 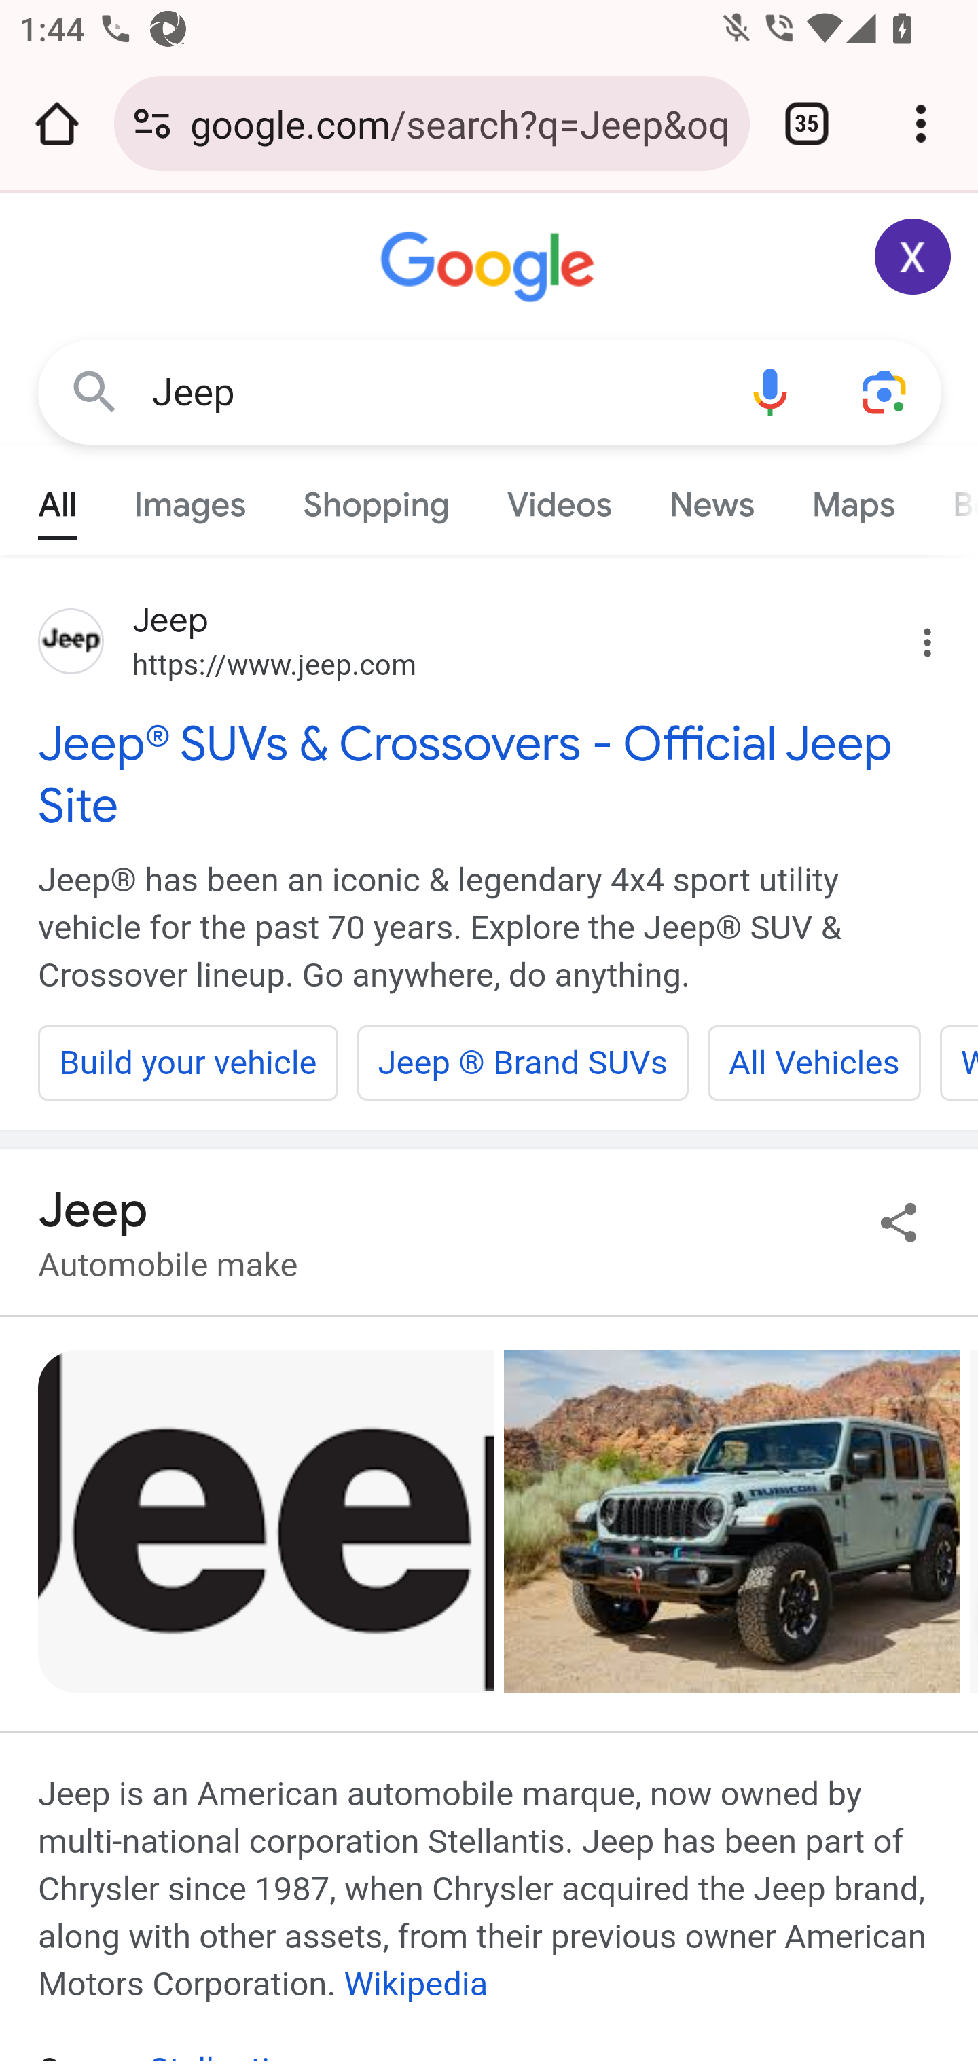 I want to click on Connection is secure, so click(x=152, y=124).